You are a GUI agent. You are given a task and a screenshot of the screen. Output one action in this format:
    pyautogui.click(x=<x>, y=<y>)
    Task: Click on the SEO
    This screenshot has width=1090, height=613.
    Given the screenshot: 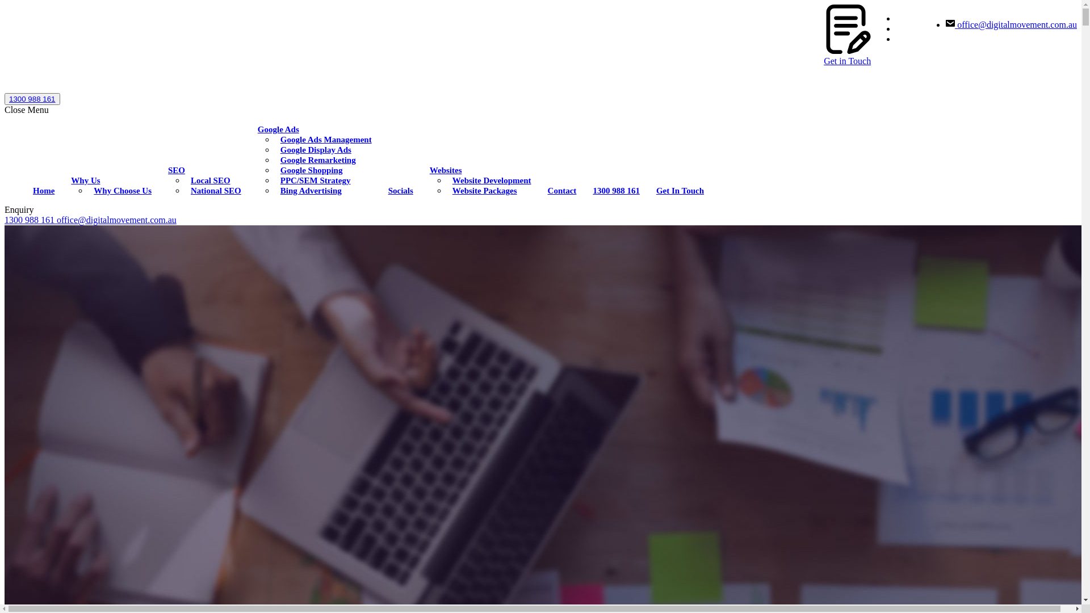 What is the action you would take?
    pyautogui.click(x=174, y=170)
    